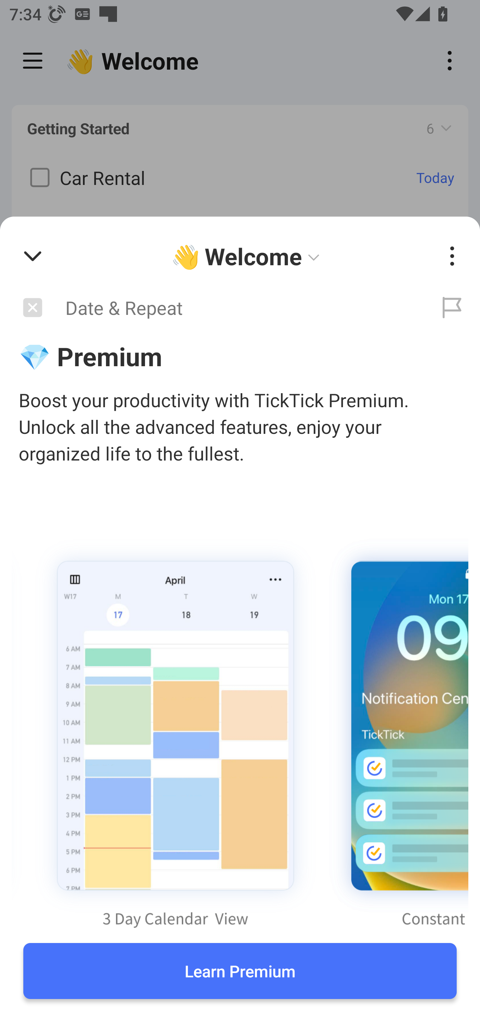 This screenshot has height=1013, width=480. I want to click on 👋 Welcome, so click(248, 256).